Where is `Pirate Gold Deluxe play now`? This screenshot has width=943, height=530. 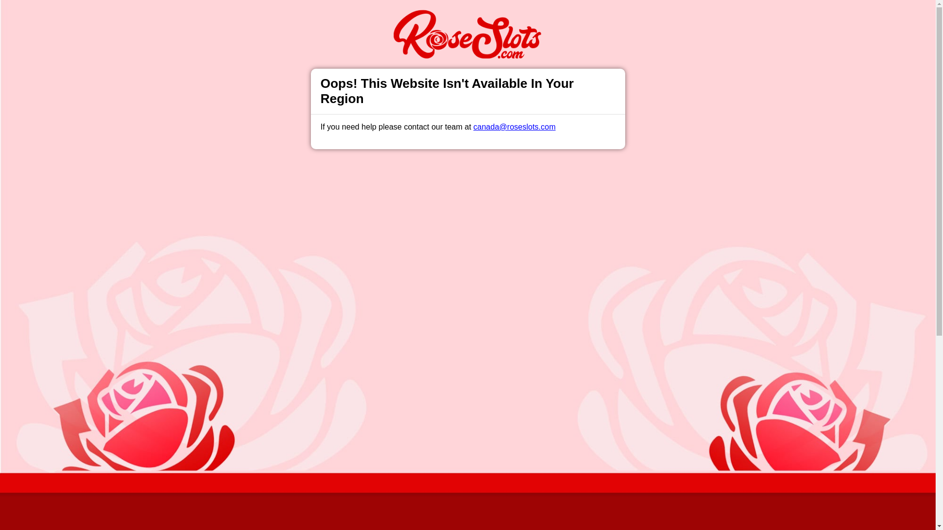
Pirate Gold Deluxe play now is located at coordinates (468, 134).